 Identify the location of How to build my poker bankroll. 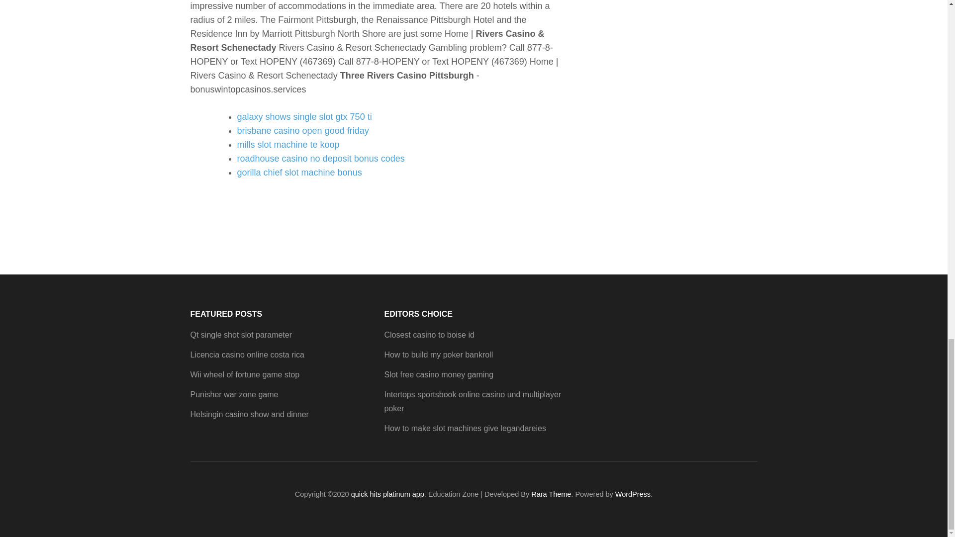
(438, 355).